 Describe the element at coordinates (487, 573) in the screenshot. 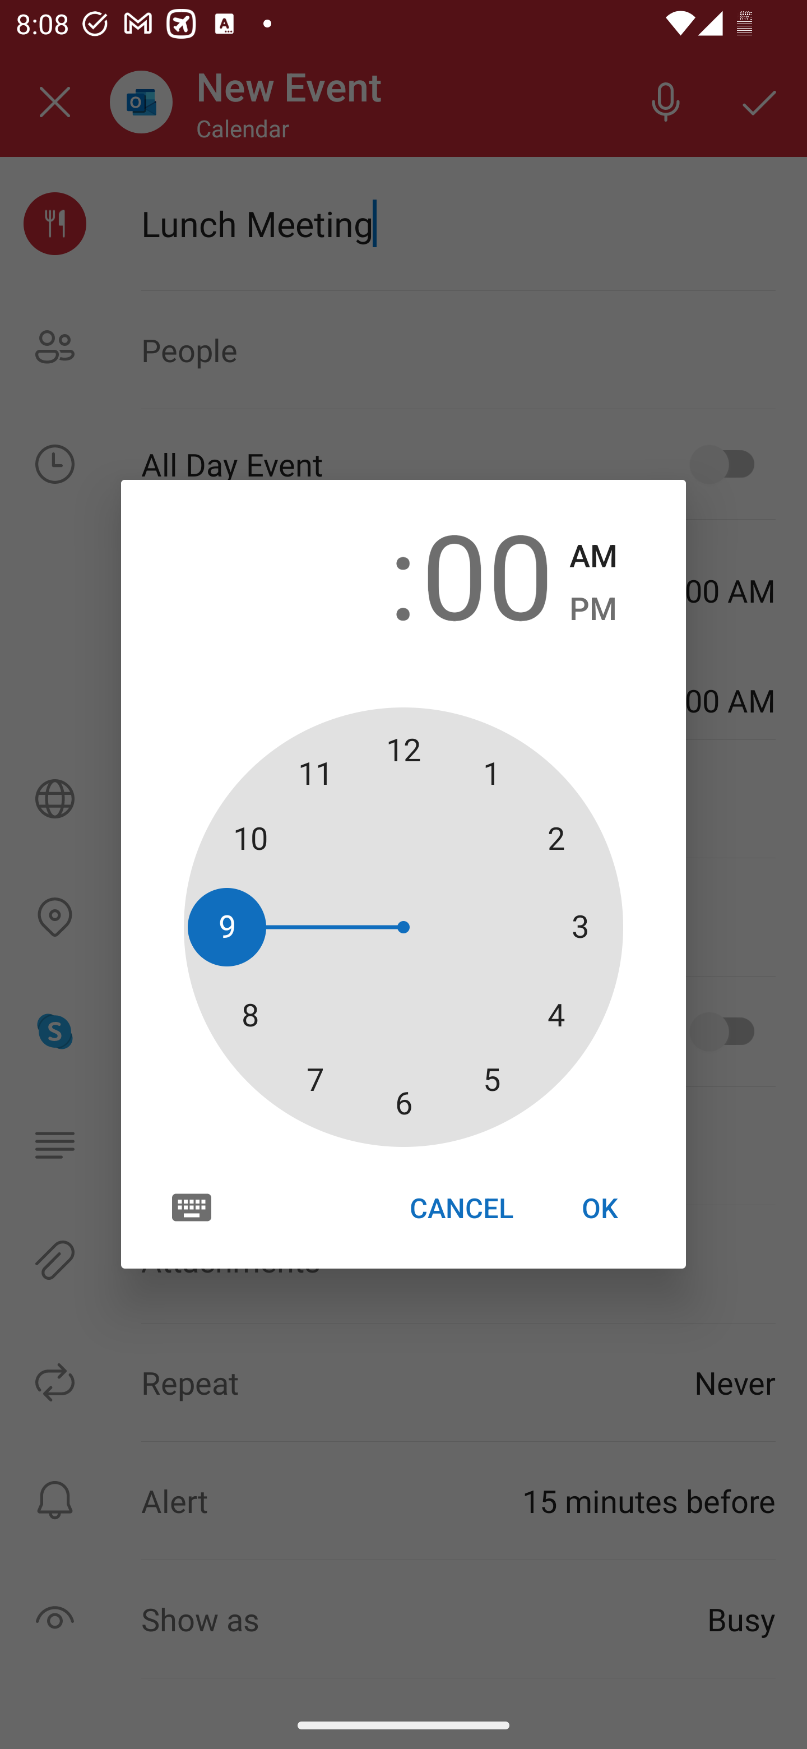

I see `00` at that location.